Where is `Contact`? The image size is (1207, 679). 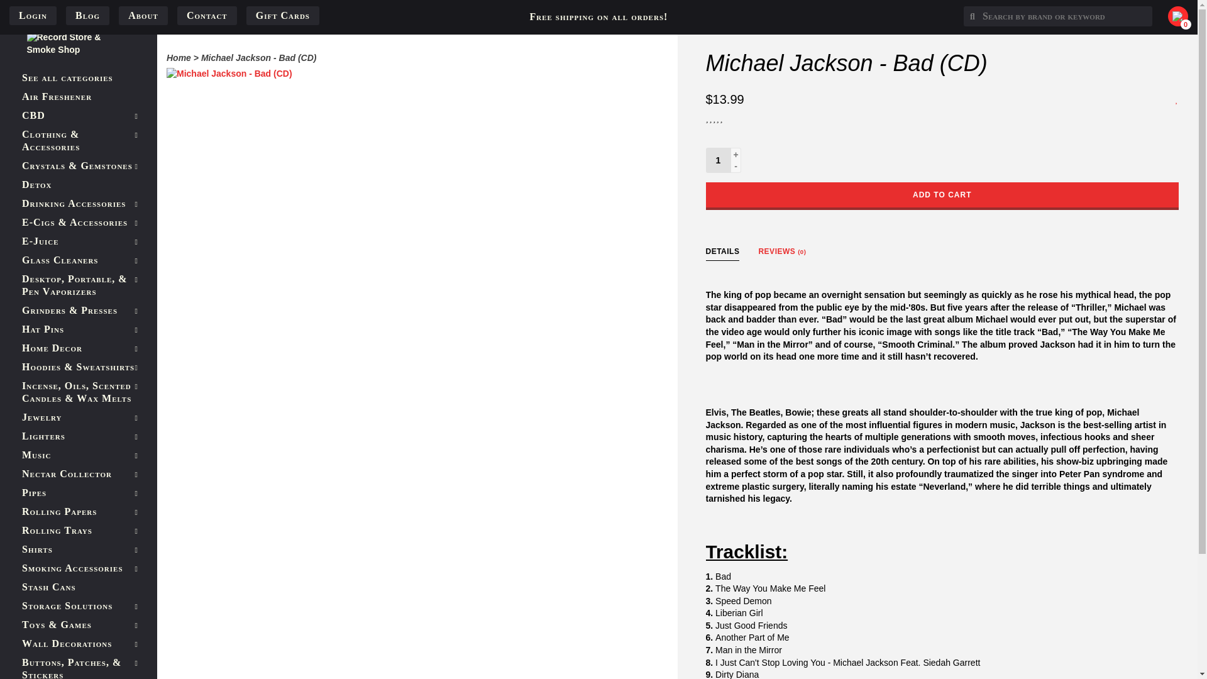 Contact is located at coordinates (207, 15).